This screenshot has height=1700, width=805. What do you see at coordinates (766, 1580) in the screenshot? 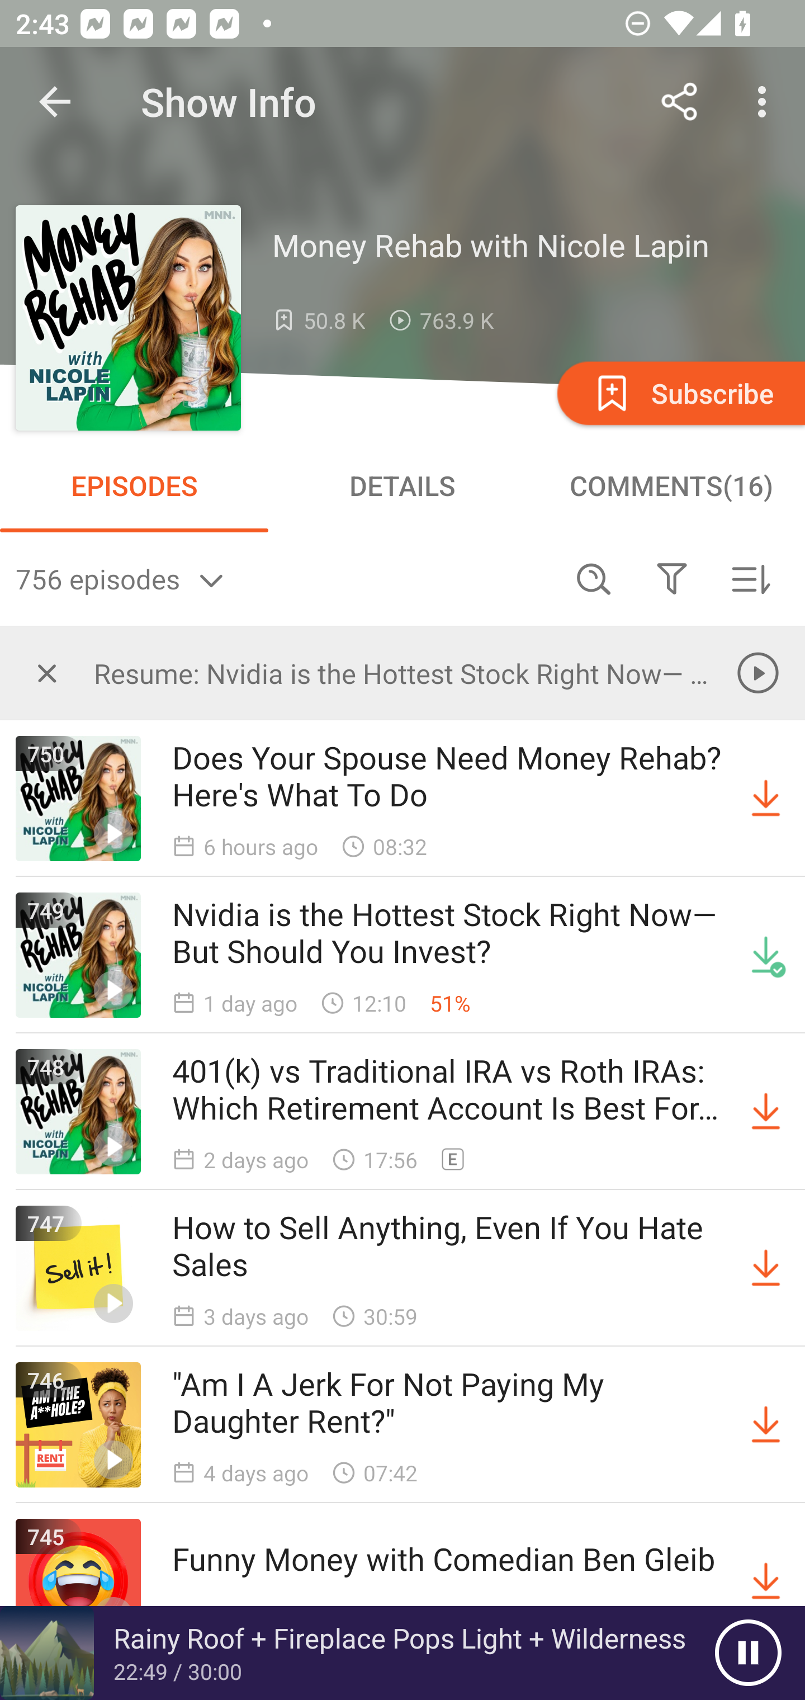
I see `Download` at bounding box center [766, 1580].